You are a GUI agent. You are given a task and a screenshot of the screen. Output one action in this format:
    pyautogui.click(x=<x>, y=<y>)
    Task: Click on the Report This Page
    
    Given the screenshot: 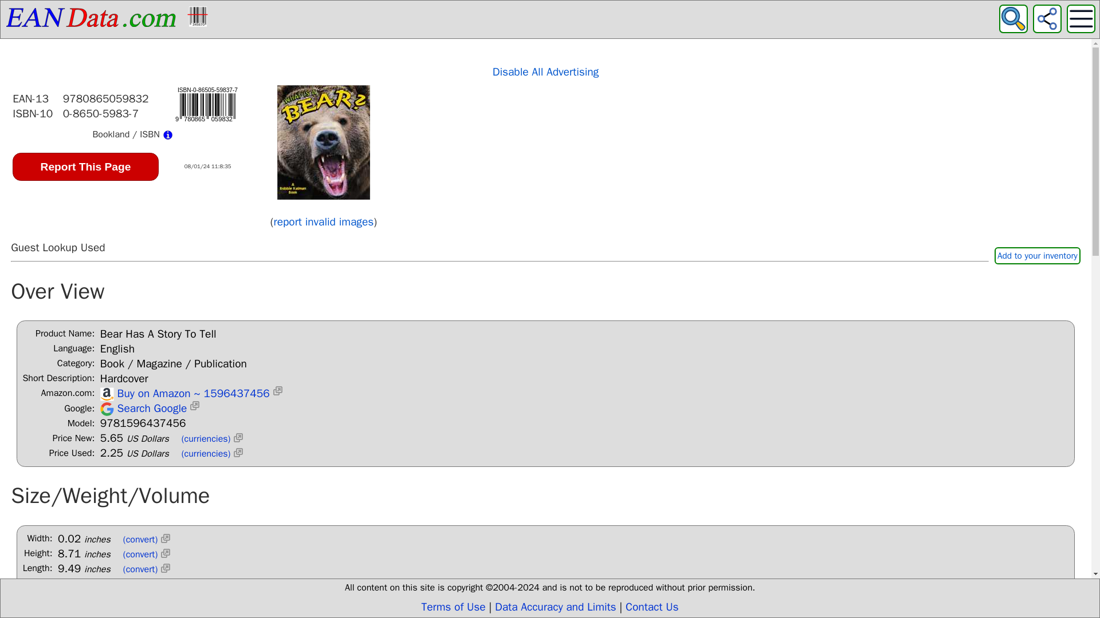 What is the action you would take?
    pyautogui.click(x=85, y=167)
    